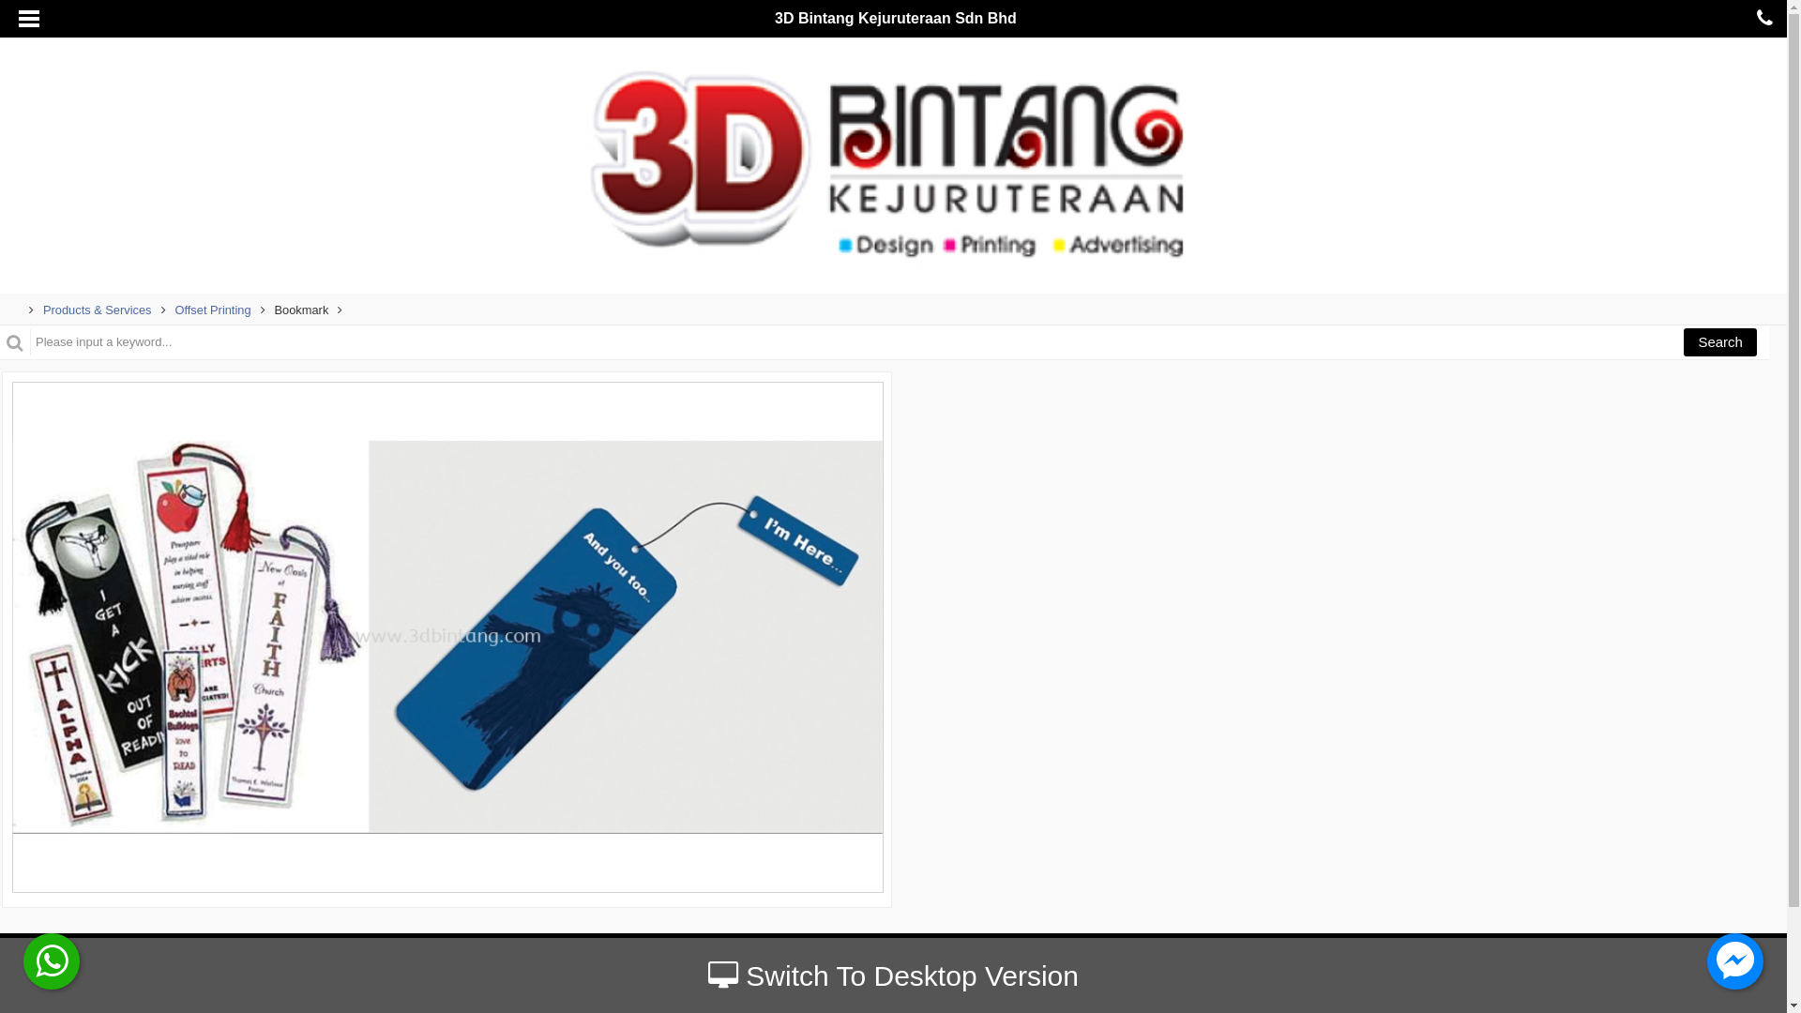 This screenshot has width=1801, height=1013. What do you see at coordinates (893, 947) in the screenshot?
I see `Subscribe Newsletter` at bounding box center [893, 947].